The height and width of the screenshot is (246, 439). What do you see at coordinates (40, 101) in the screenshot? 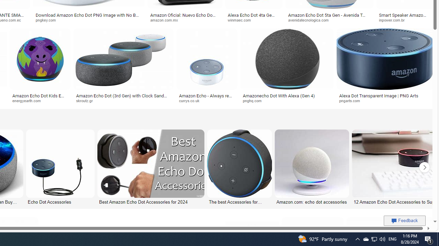
I see `energyearth.com` at bounding box center [40, 101].